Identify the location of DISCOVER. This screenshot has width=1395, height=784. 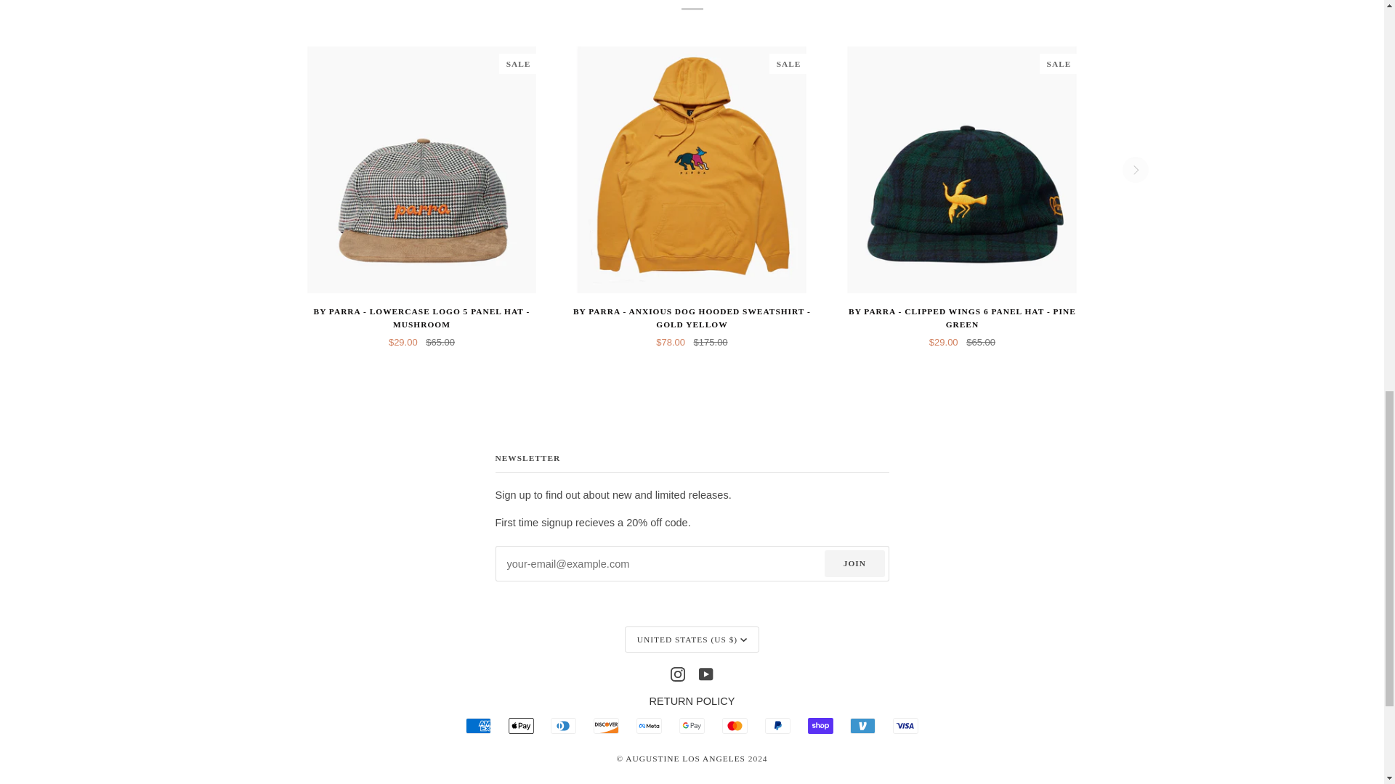
(606, 726).